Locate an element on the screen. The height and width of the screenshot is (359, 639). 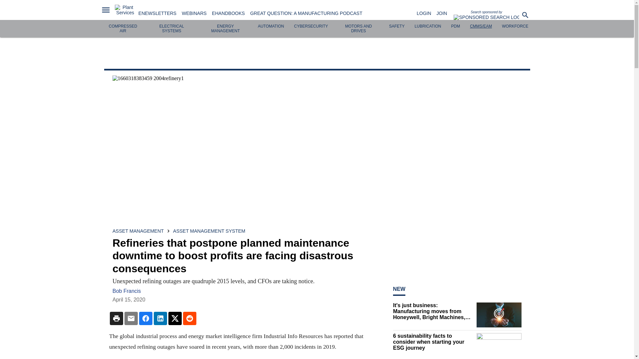
AUTOMATION is located at coordinates (271, 26).